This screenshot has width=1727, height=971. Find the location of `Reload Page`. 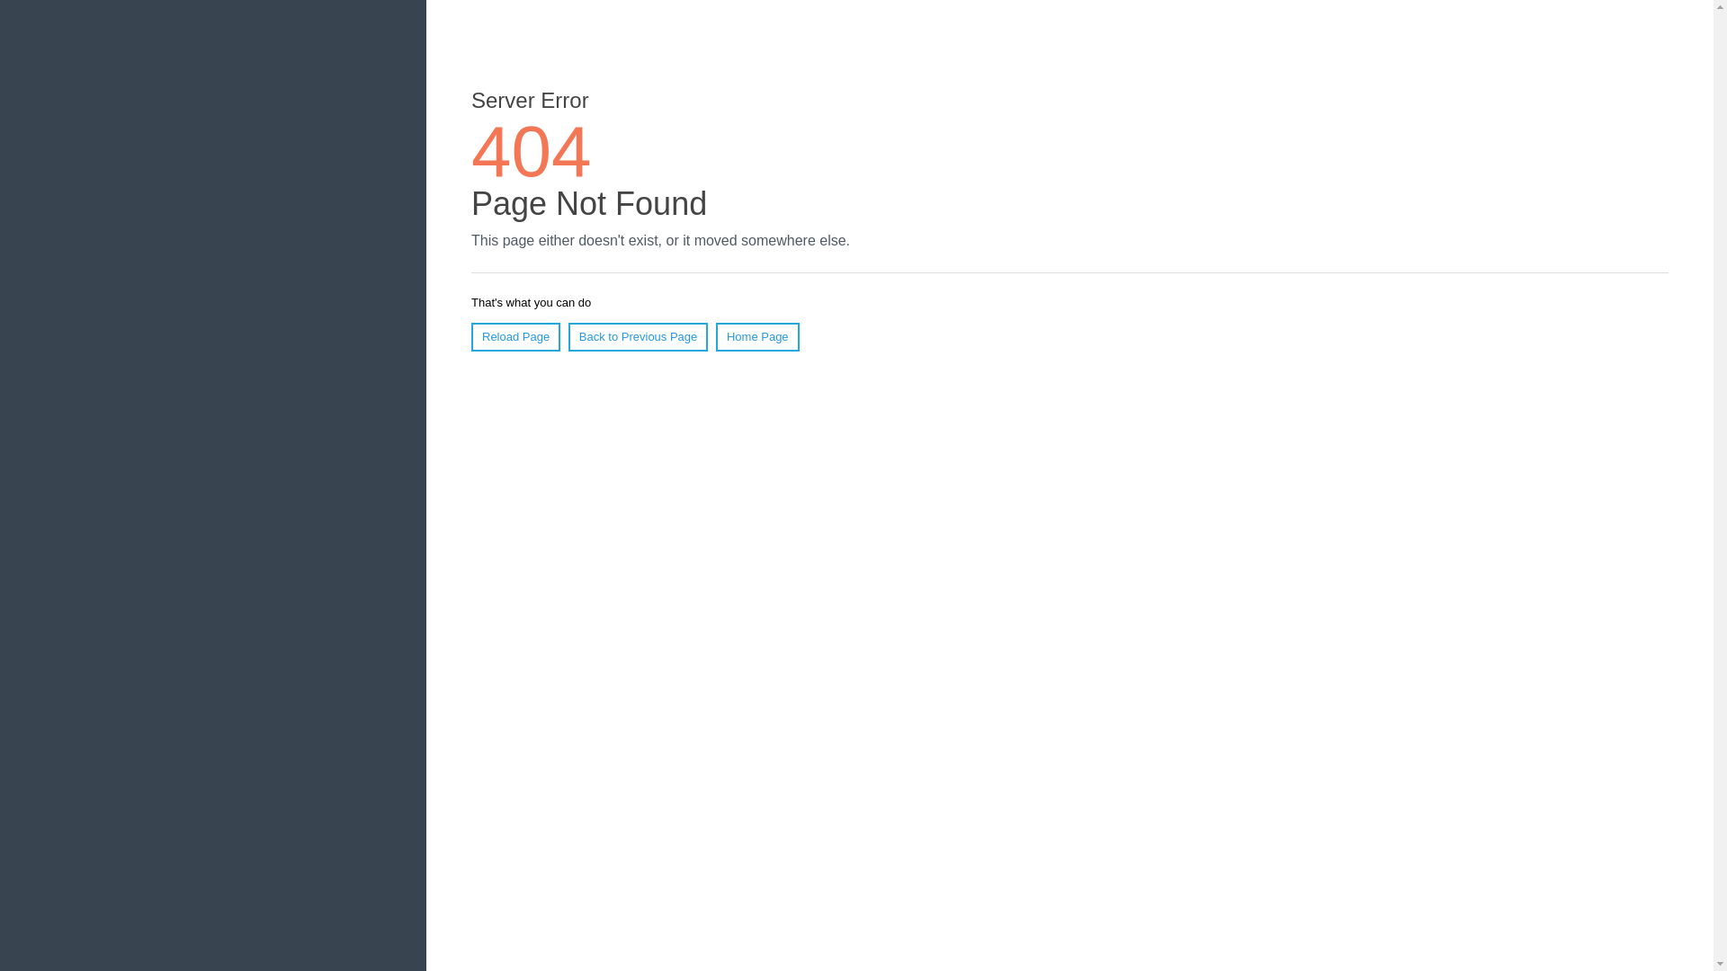

Reload Page is located at coordinates (516, 337).